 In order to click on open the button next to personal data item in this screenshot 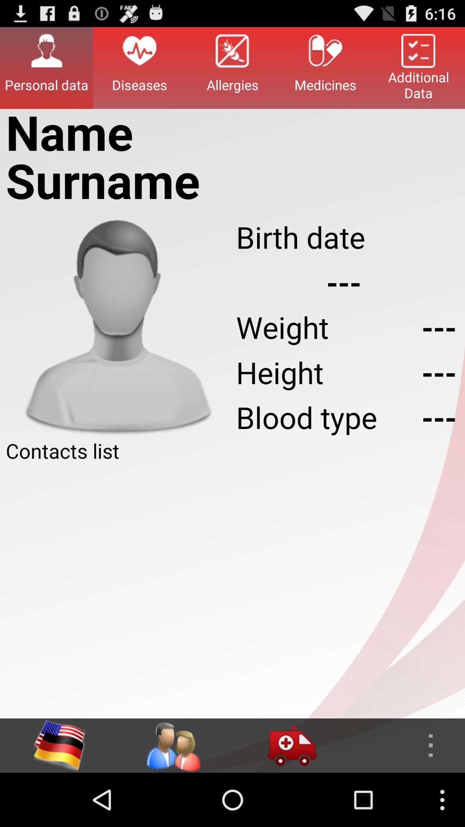, I will do `click(139, 68)`.